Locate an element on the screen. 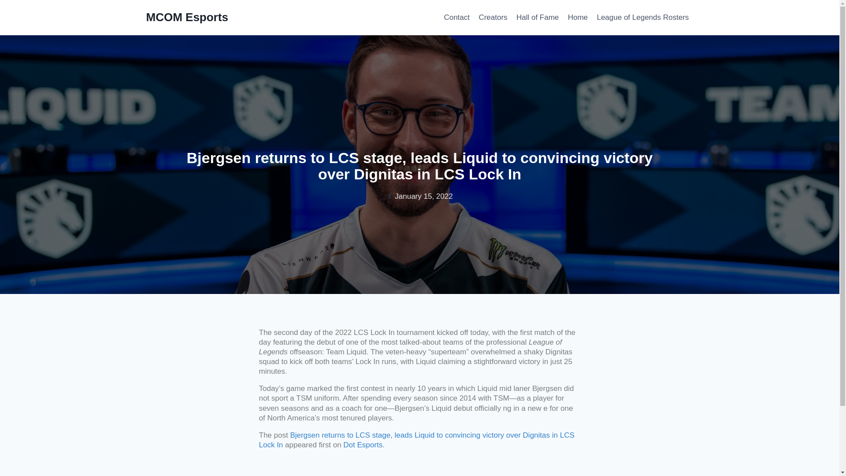 This screenshot has width=846, height=476. League of Legends Rosters is located at coordinates (642, 18).